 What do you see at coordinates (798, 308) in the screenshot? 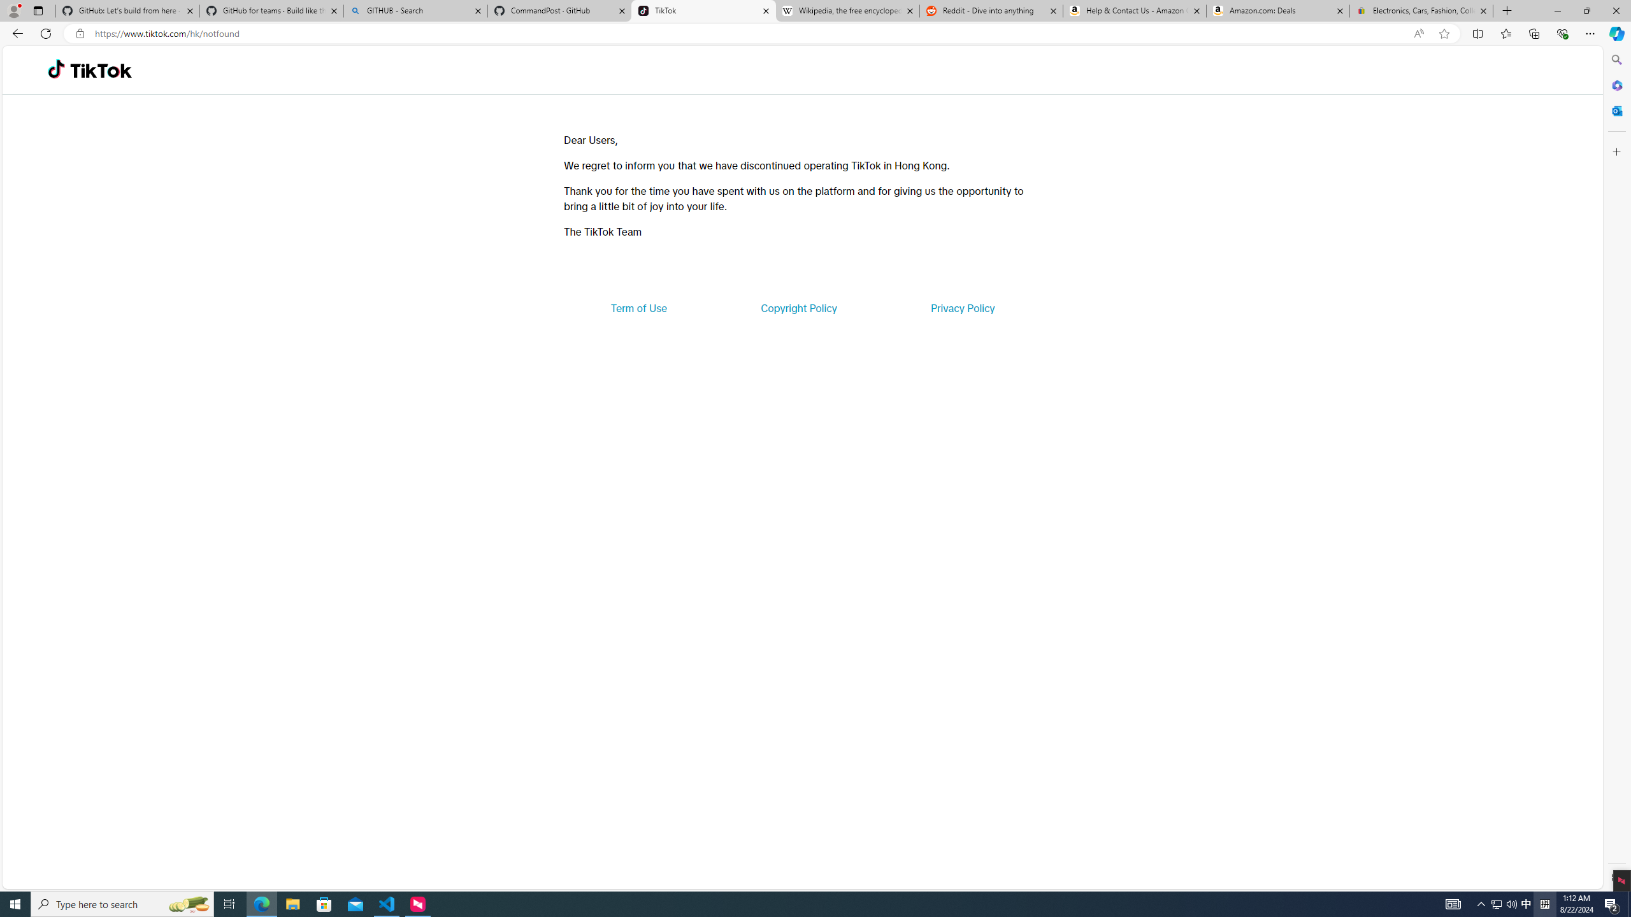
I see `Copyright Policy` at bounding box center [798, 308].